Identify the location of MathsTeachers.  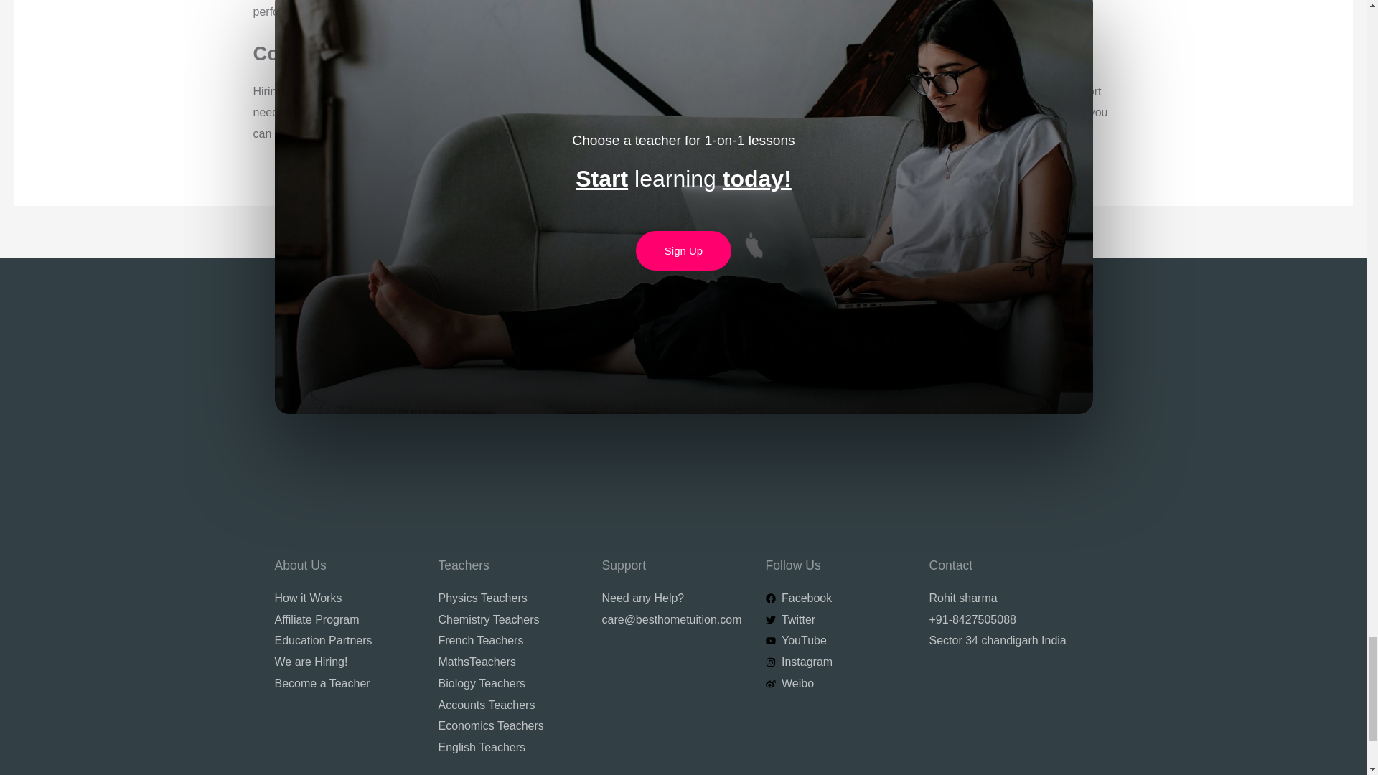
(510, 662).